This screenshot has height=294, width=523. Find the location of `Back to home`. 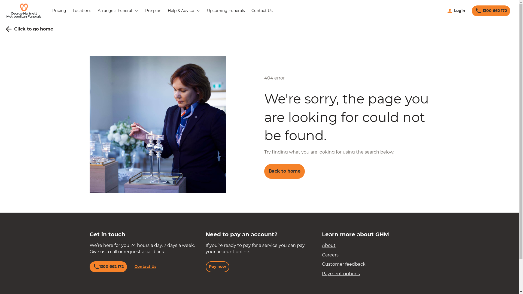

Back to home is located at coordinates (284, 171).